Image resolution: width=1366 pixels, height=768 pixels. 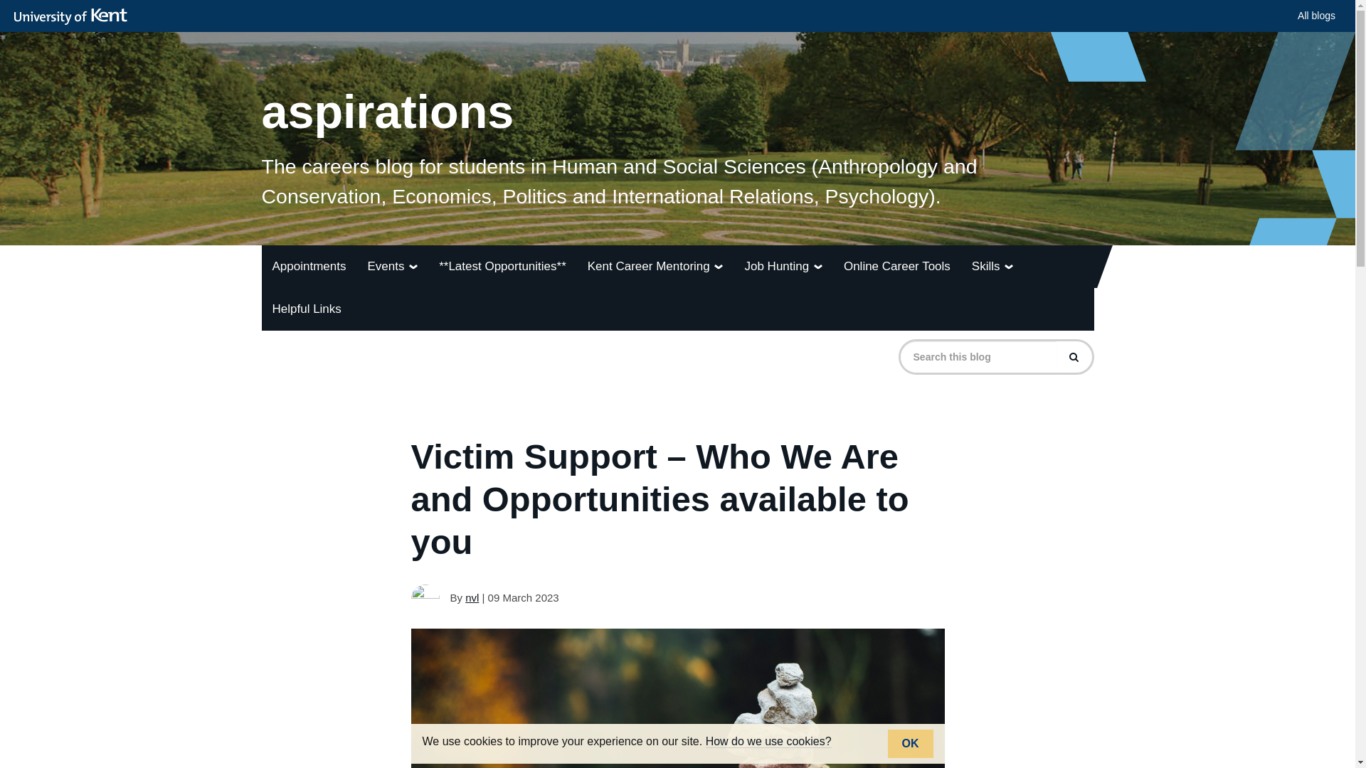 I want to click on Online Career Tools, so click(x=897, y=266).